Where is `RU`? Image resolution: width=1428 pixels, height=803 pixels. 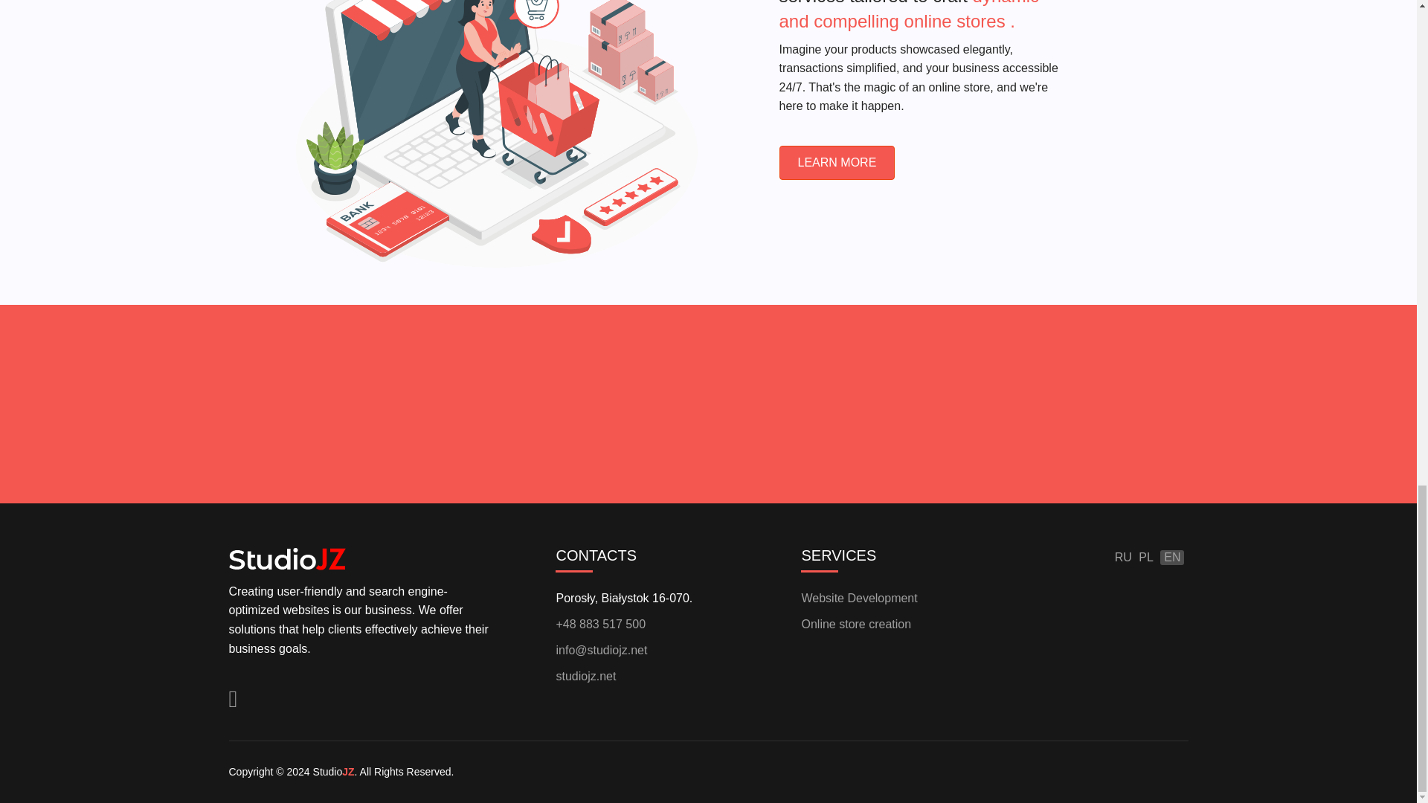
RU is located at coordinates (1123, 558).